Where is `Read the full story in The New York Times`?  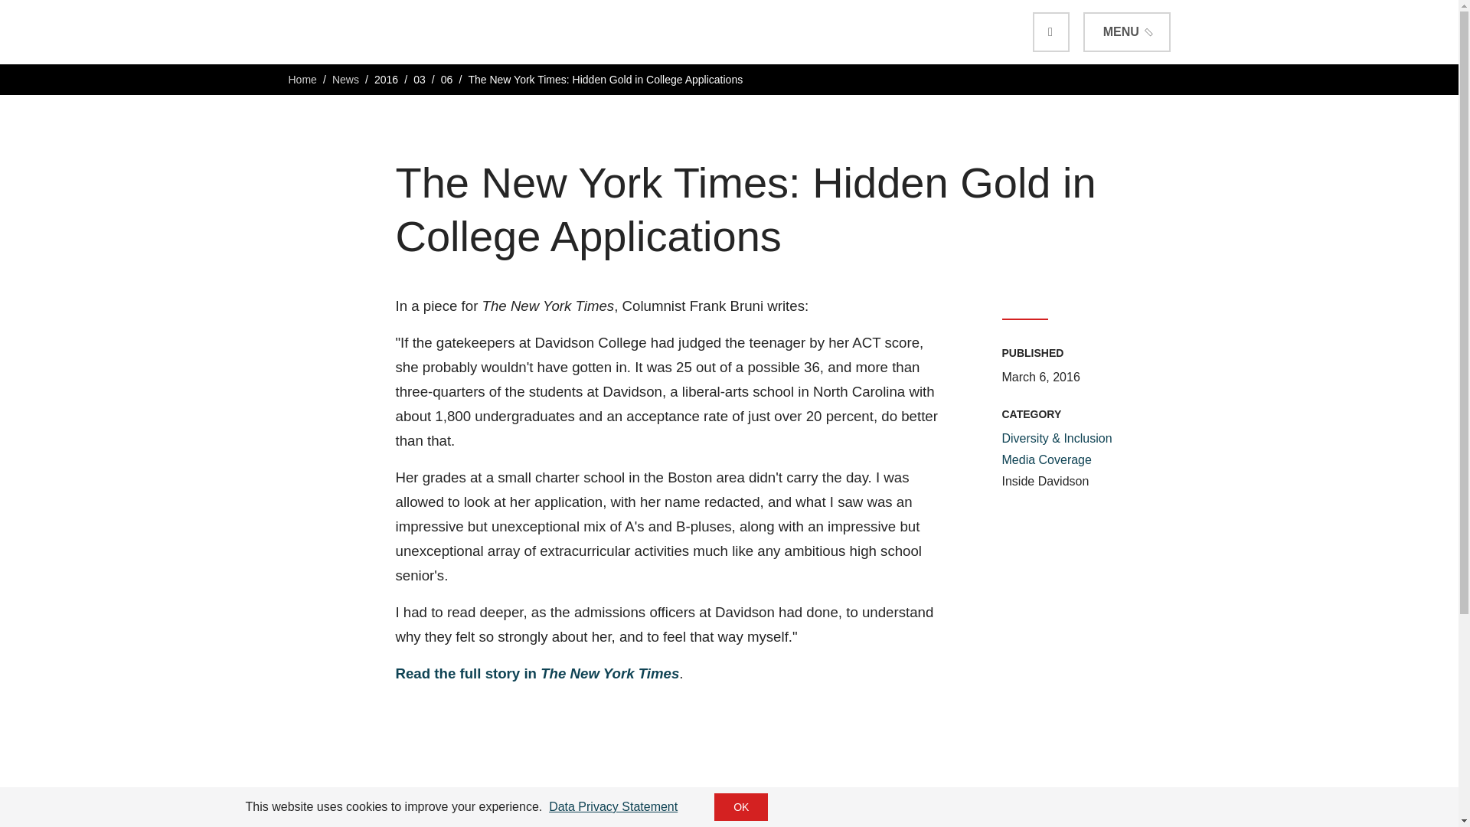
Read the full story in The New York Times is located at coordinates (537, 673).